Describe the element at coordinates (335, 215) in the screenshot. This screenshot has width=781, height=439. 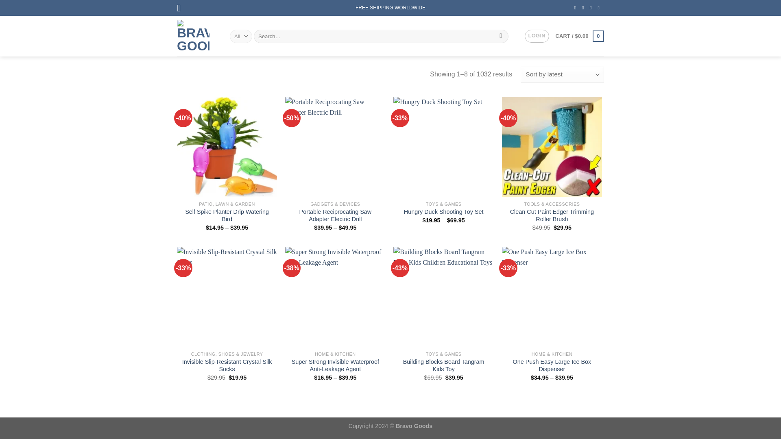
I see `Portable Reciprocating Saw Adapter Electric Drill` at that location.